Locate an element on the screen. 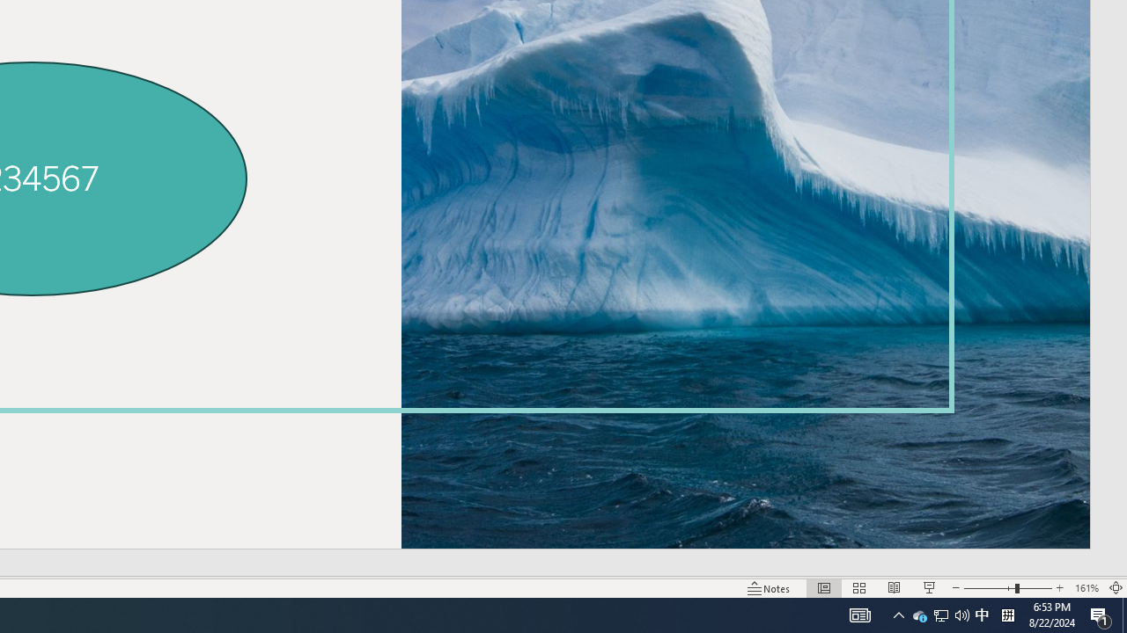 This screenshot has height=633, width=1127. Zoom Out is located at coordinates (990, 587).